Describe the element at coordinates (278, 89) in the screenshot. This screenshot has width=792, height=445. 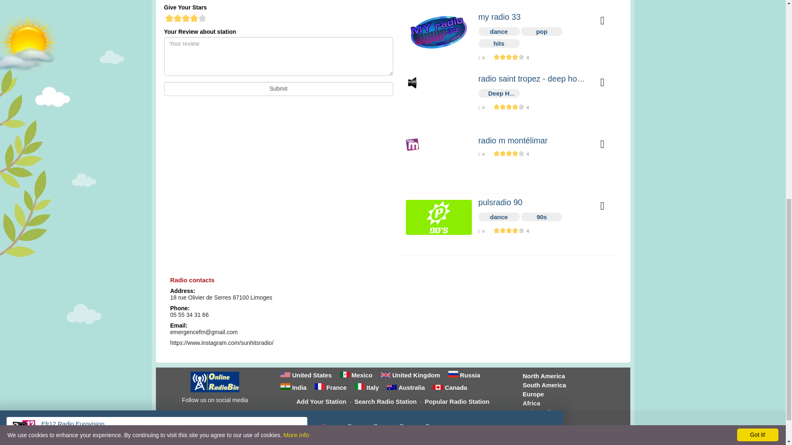
I see `Submit` at that location.